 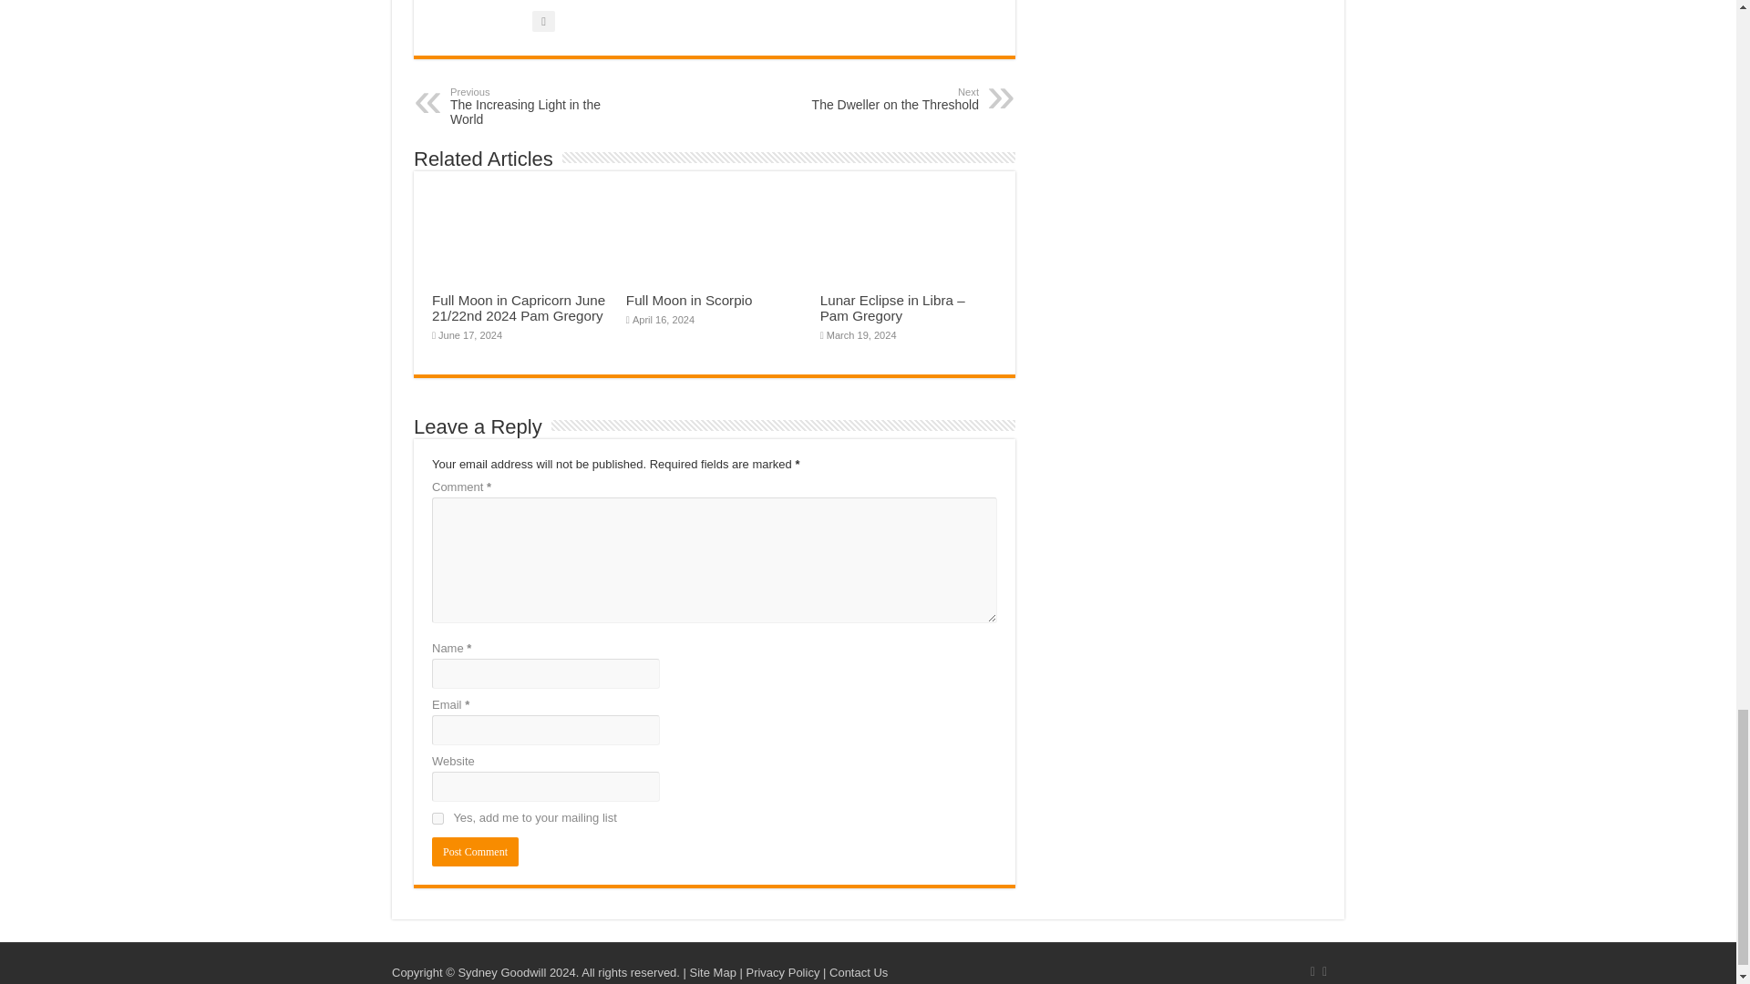 What do you see at coordinates (475, 852) in the screenshot?
I see `Post Comment` at bounding box center [475, 852].